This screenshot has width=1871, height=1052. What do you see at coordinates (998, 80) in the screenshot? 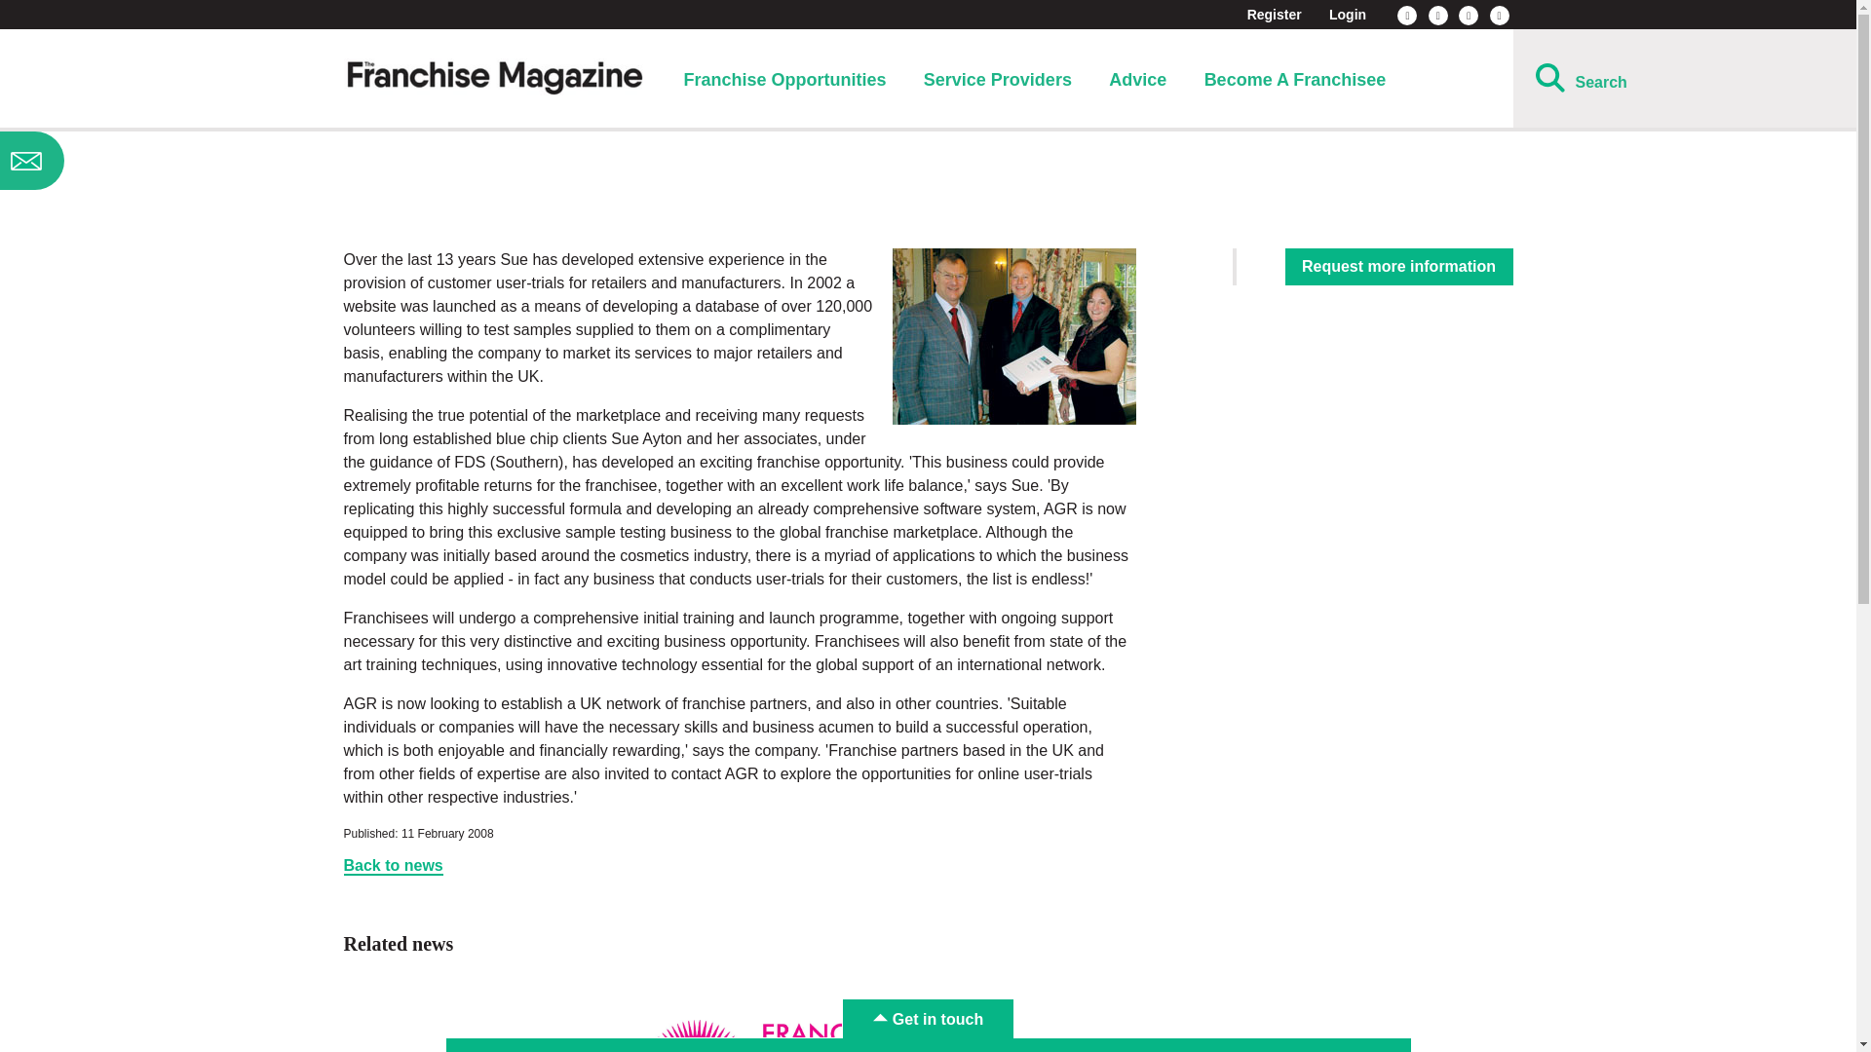
I see `Service Providers` at bounding box center [998, 80].